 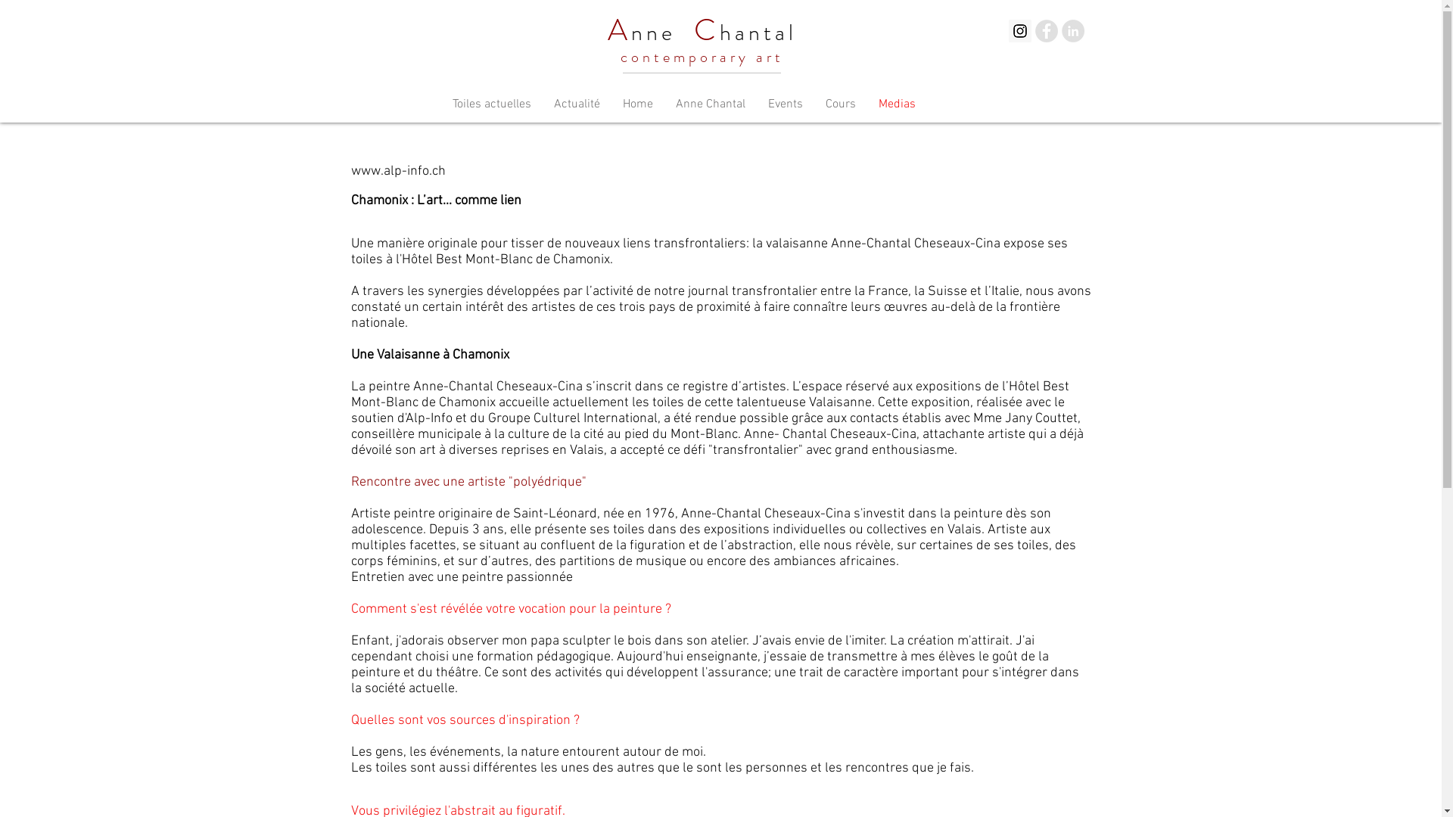 I want to click on Events, so click(x=786, y=104).